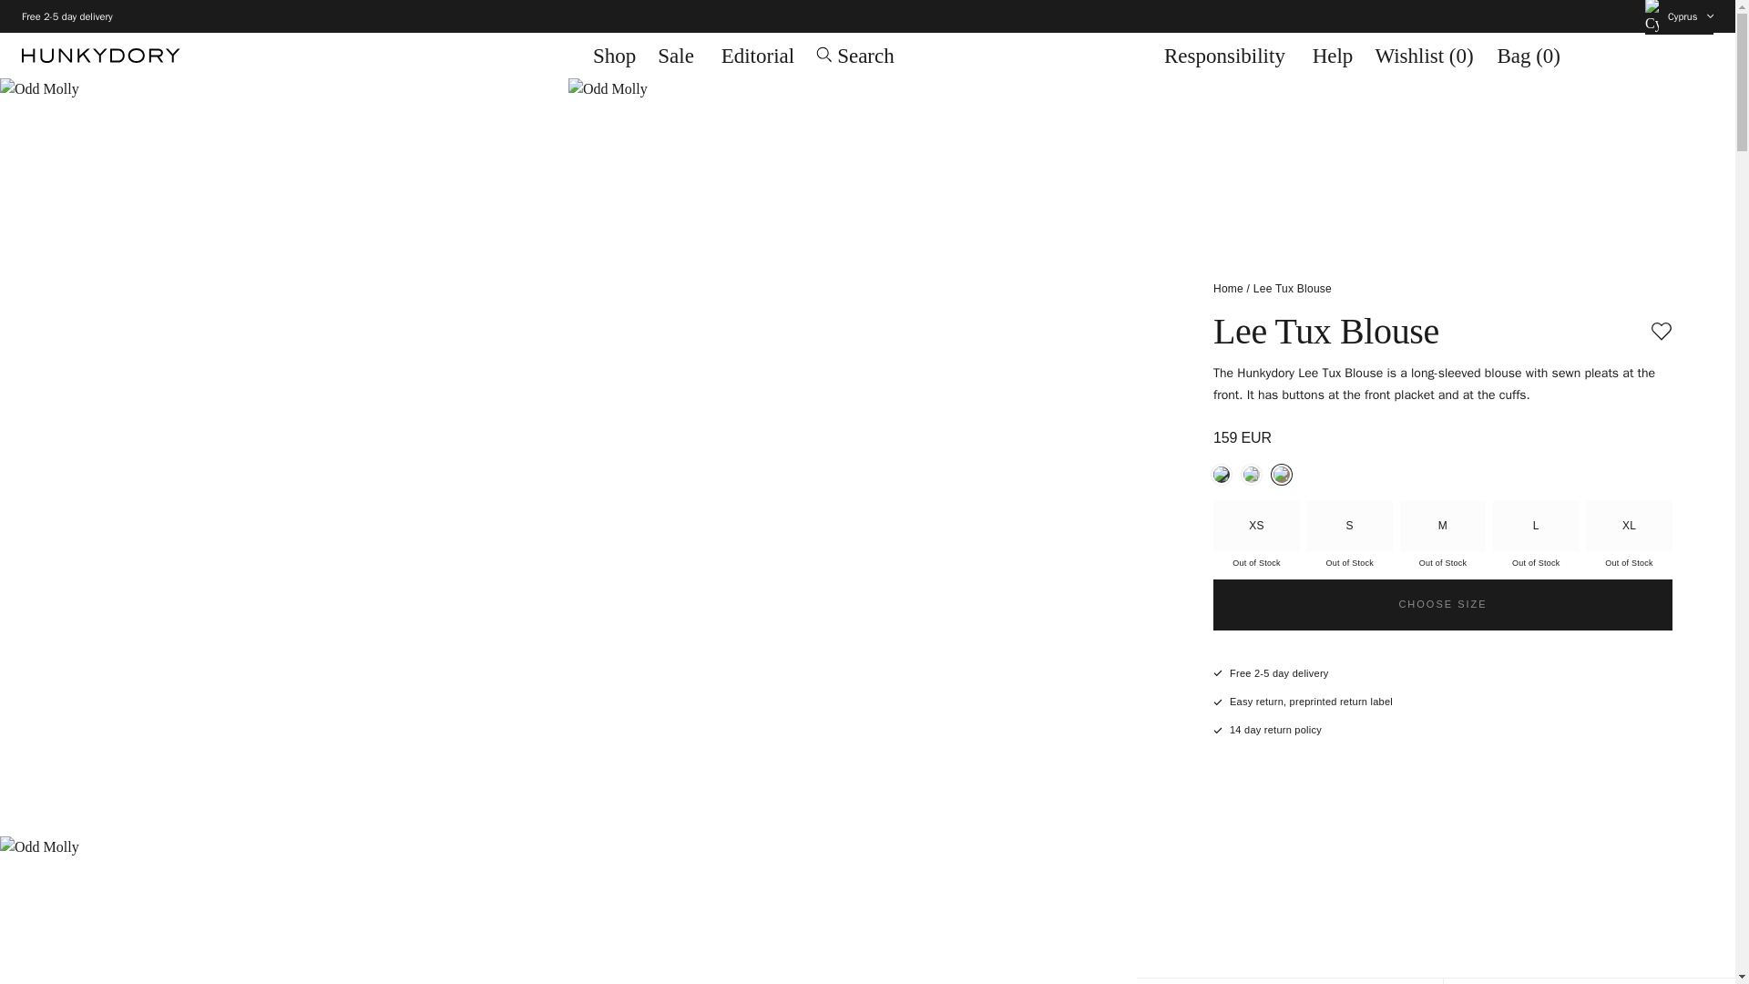 This screenshot has height=984, width=1749. What do you see at coordinates (1443, 605) in the screenshot?
I see `Responsibility` at bounding box center [1443, 605].